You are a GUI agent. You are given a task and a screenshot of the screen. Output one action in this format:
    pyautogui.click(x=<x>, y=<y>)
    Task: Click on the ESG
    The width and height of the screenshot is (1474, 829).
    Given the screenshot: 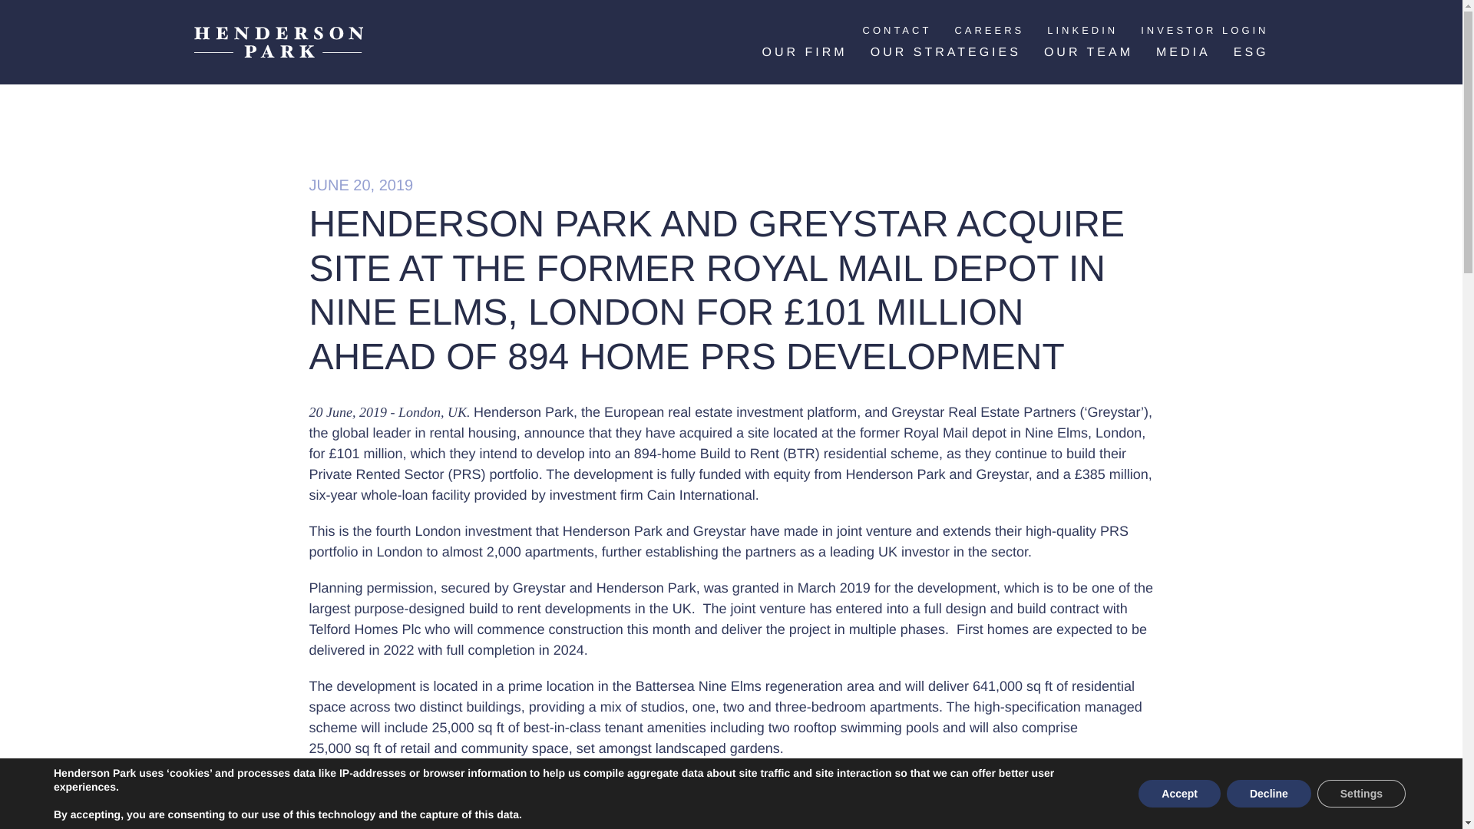 What is the action you would take?
    pyautogui.click(x=1251, y=52)
    